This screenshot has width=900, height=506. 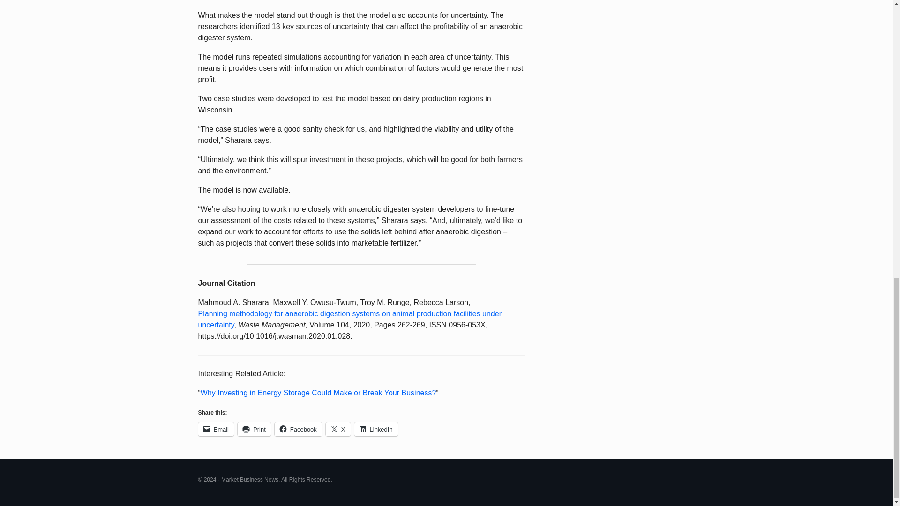 What do you see at coordinates (298, 429) in the screenshot?
I see `Facebook` at bounding box center [298, 429].